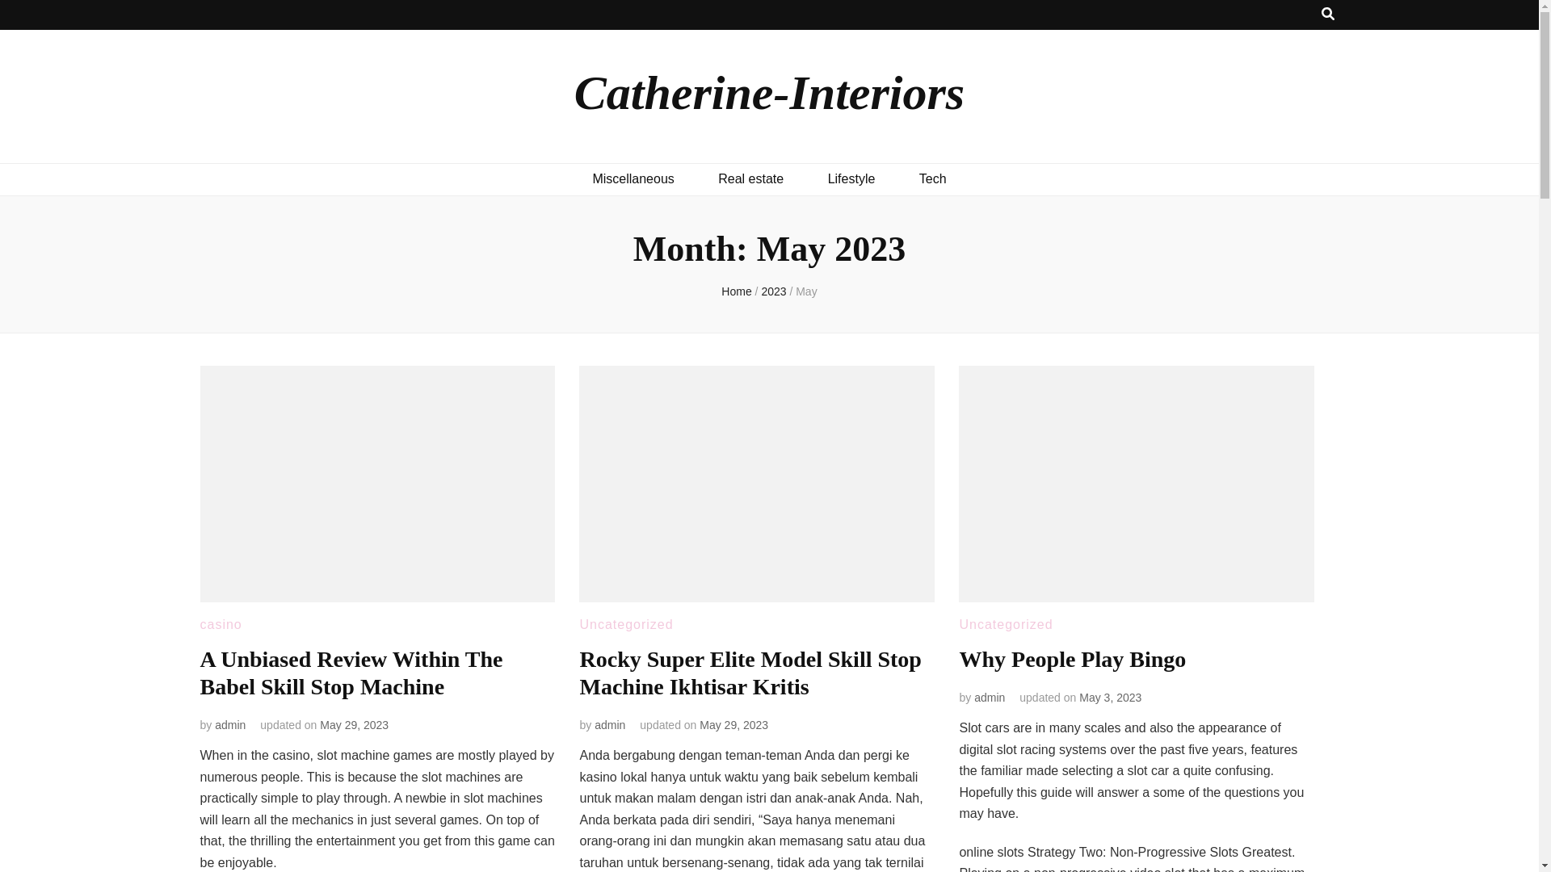 This screenshot has width=1551, height=872. What do you see at coordinates (769, 92) in the screenshot?
I see `Catherine-Interiors` at bounding box center [769, 92].